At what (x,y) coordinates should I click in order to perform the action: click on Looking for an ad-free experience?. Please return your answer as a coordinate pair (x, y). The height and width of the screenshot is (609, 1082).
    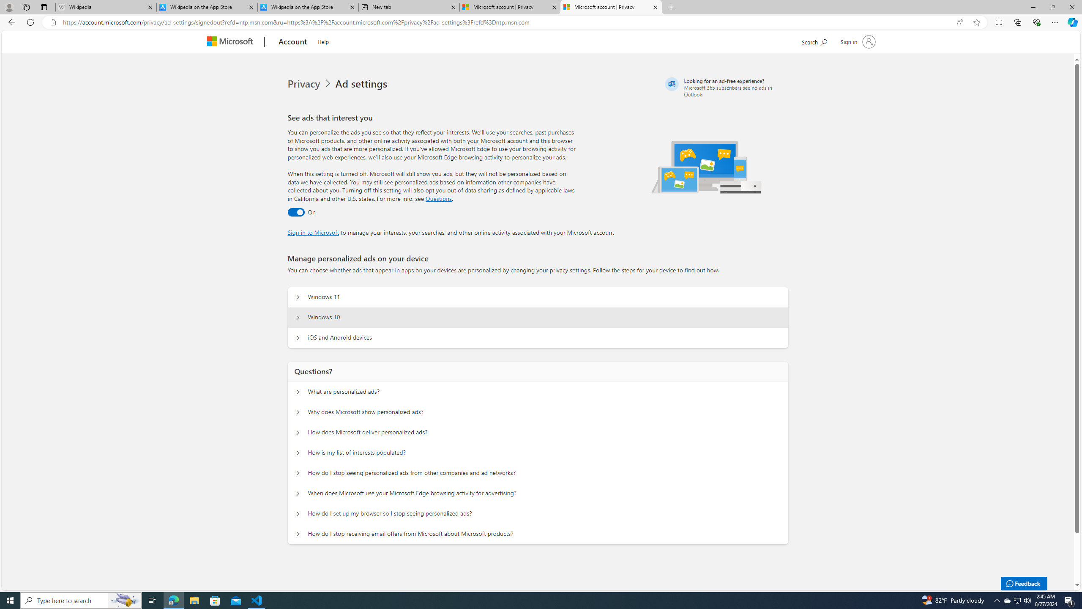
    Looking at the image, I should click on (725, 87).